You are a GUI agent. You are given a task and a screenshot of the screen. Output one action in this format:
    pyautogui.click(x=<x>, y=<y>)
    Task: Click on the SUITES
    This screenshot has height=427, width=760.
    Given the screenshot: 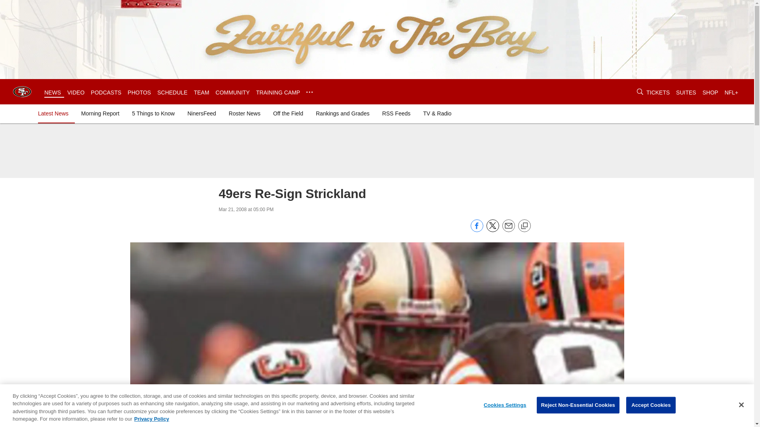 What is the action you would take?
    pyautogui.click(x=686, y=92)
    